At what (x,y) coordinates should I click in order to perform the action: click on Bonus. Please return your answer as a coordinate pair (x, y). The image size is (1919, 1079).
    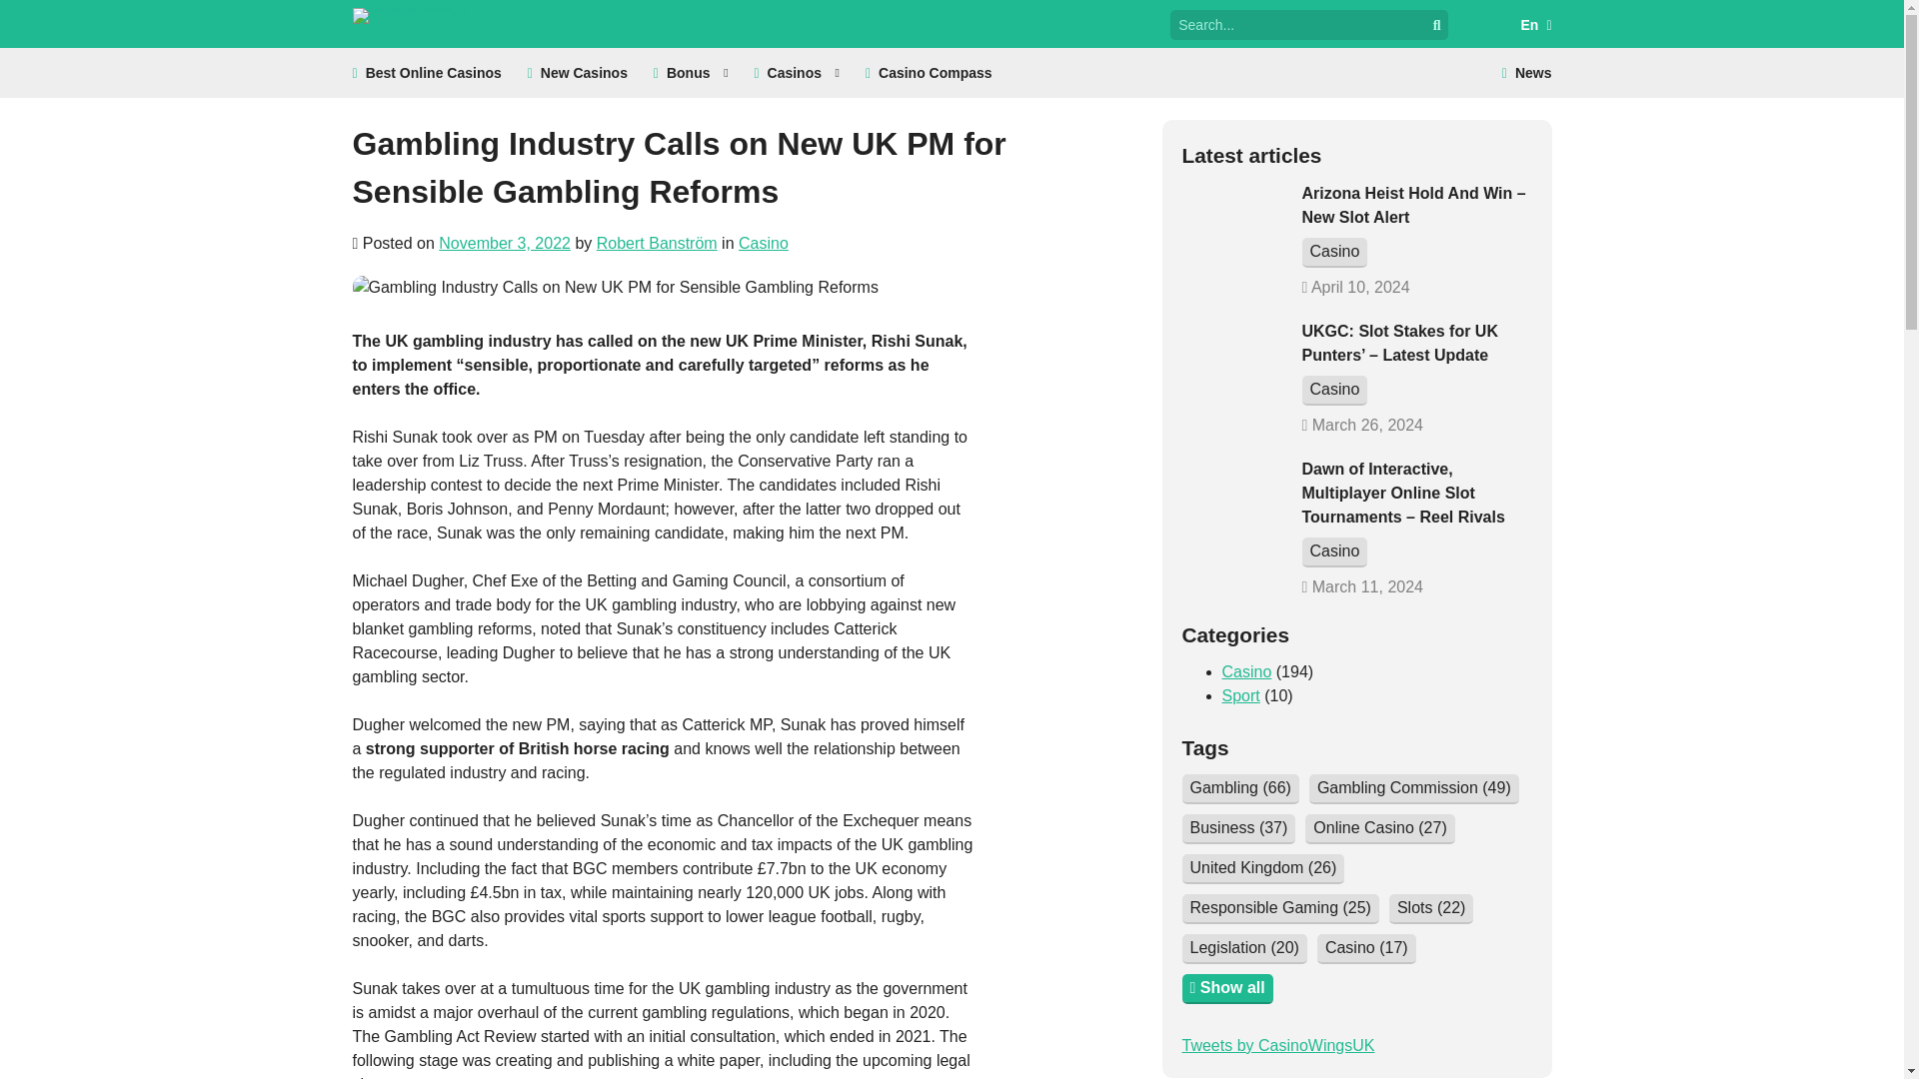
    Looking at the image, I should click on (692, 72).